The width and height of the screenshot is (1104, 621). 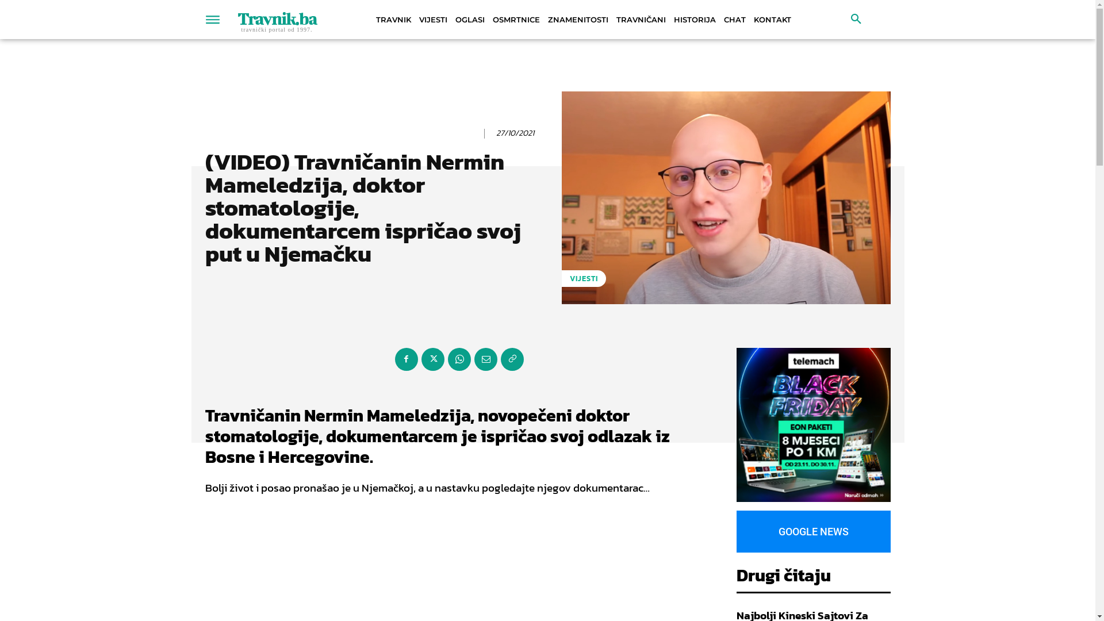 I want to click on TRAVNIK, so click(x=393, y=20).